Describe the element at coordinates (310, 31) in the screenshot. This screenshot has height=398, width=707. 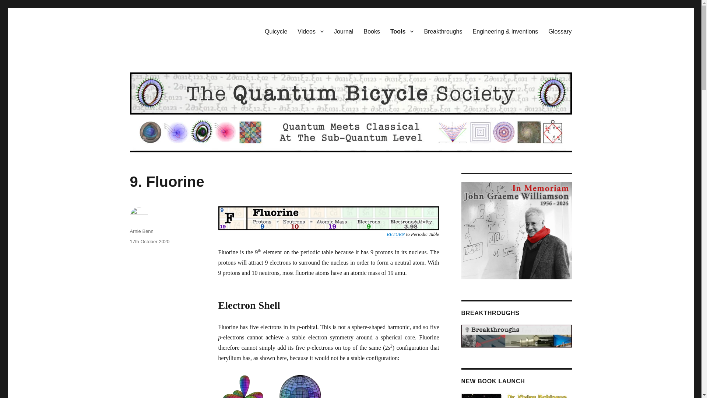
I see `Videos` at that location.